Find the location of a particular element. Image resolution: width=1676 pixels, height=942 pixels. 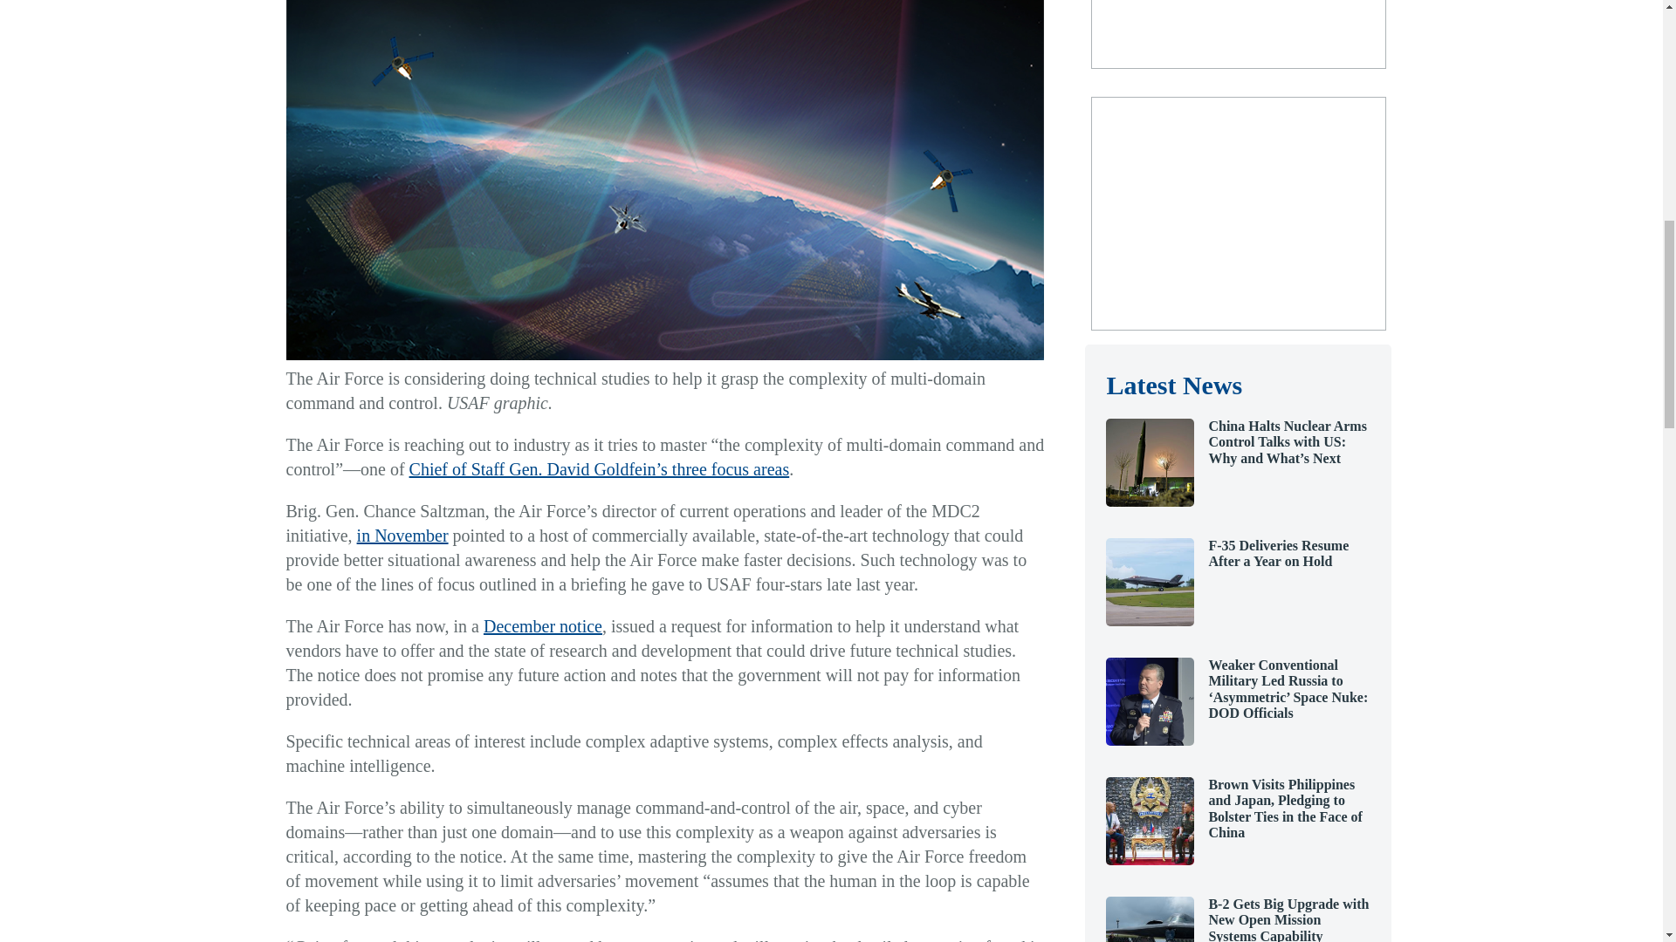

F-35 Deliveries Resume After a Year on Hold is located at coordinates (1278, 553).